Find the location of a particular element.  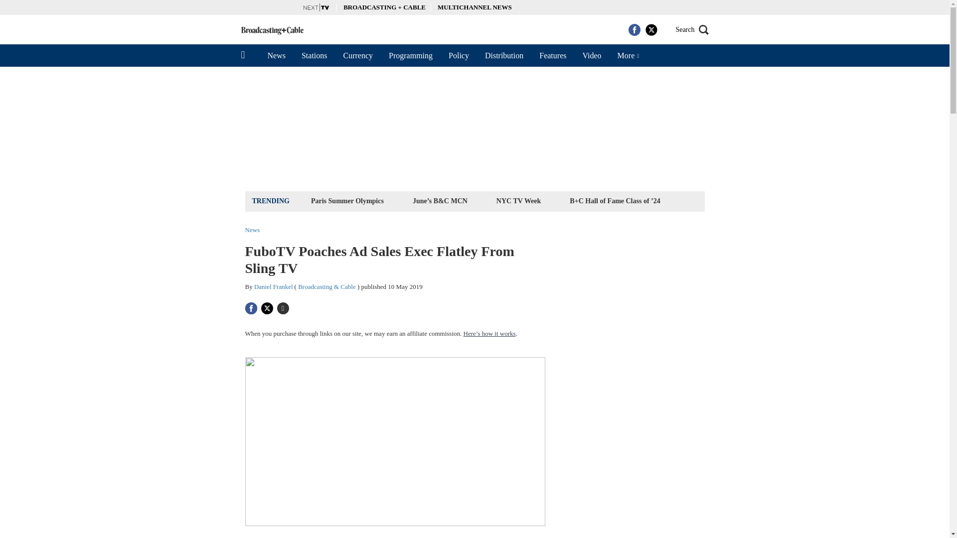

Programming is located at coordinates (411, 55).